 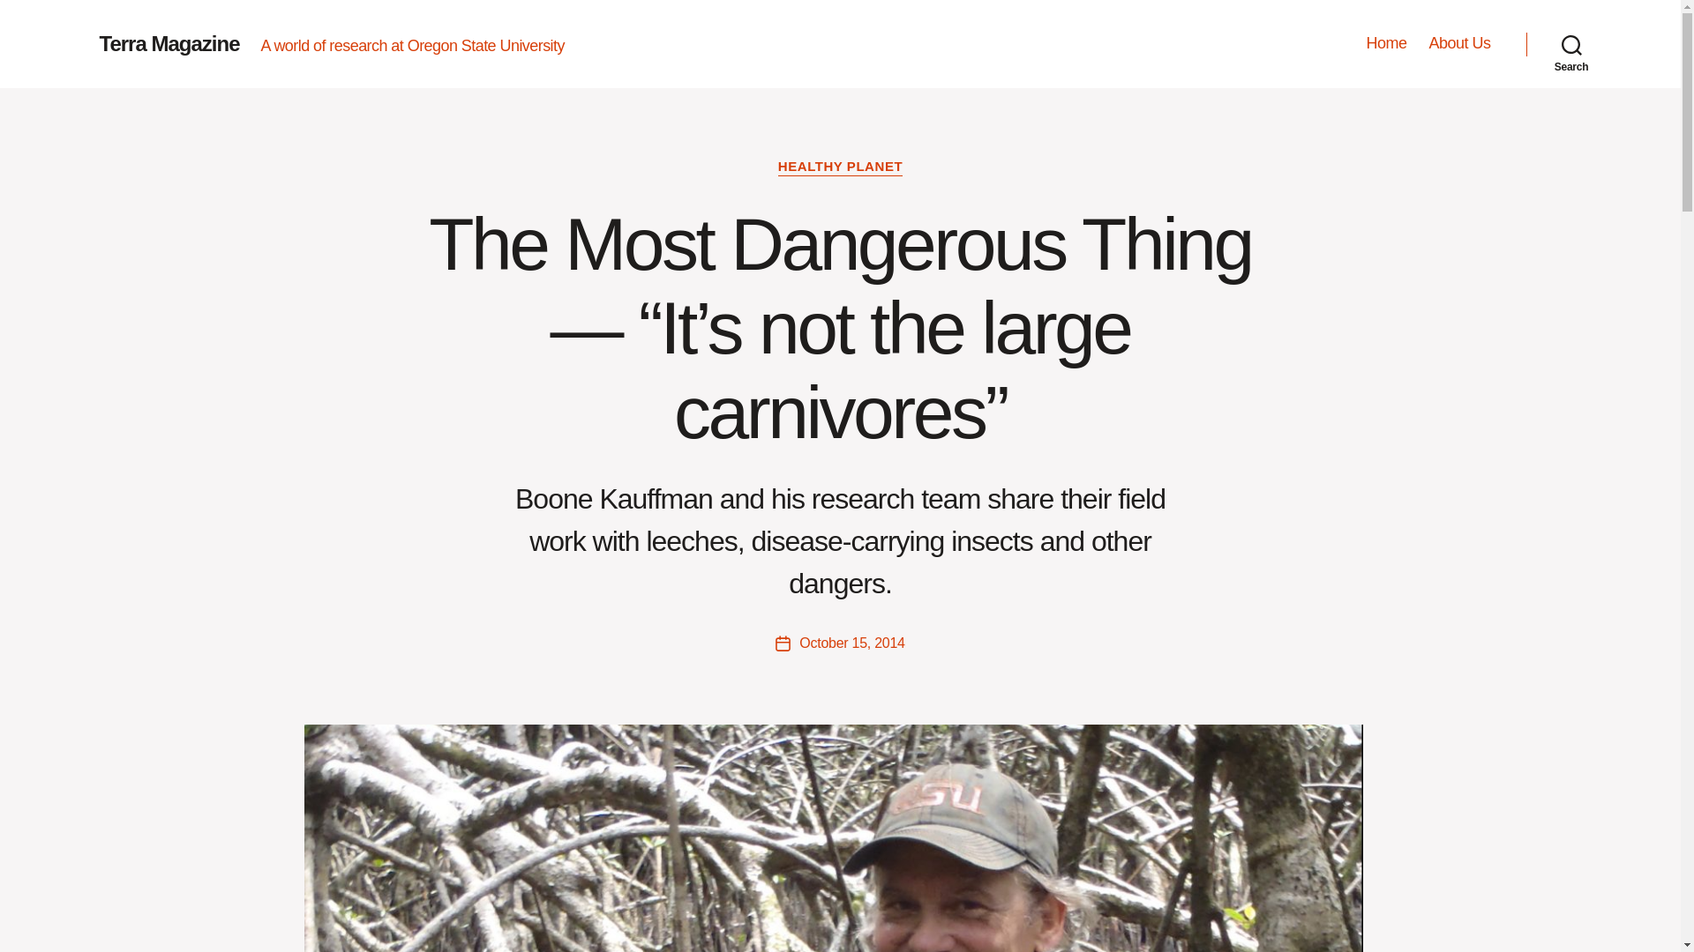 What do you see at coordinates (852, 643) in the screenshot?
I see `October 15, 2014` at bounding box center [852, 643].